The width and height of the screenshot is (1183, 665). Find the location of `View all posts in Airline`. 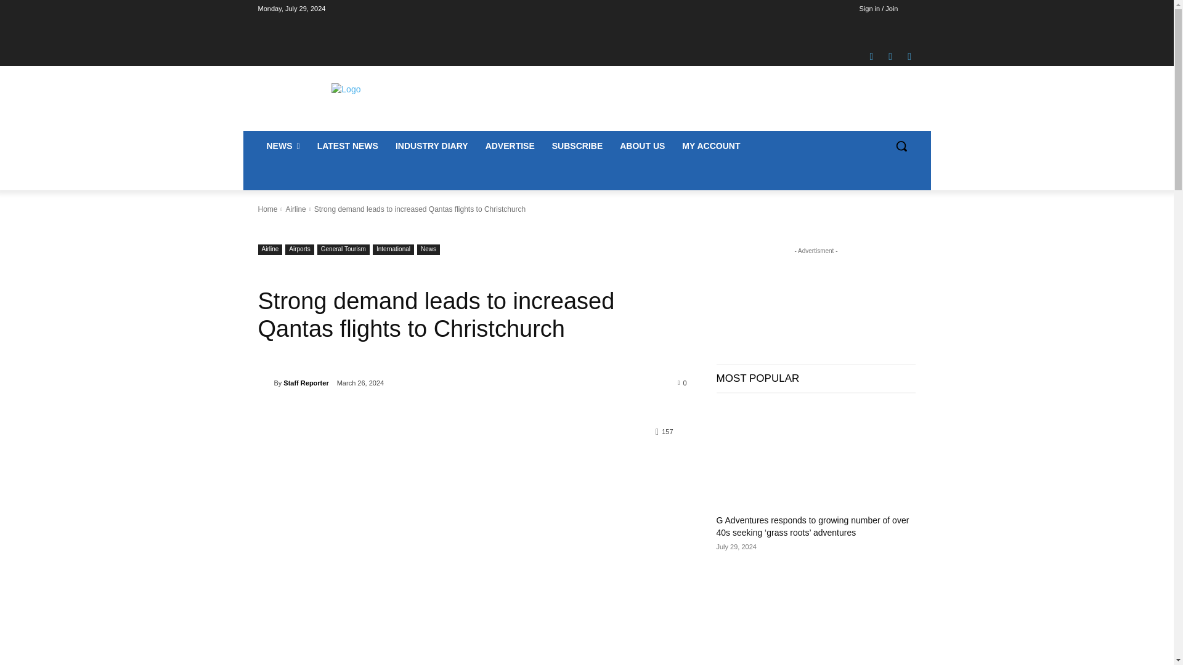

View all posts in Airline is located at coordinates (295, 209).